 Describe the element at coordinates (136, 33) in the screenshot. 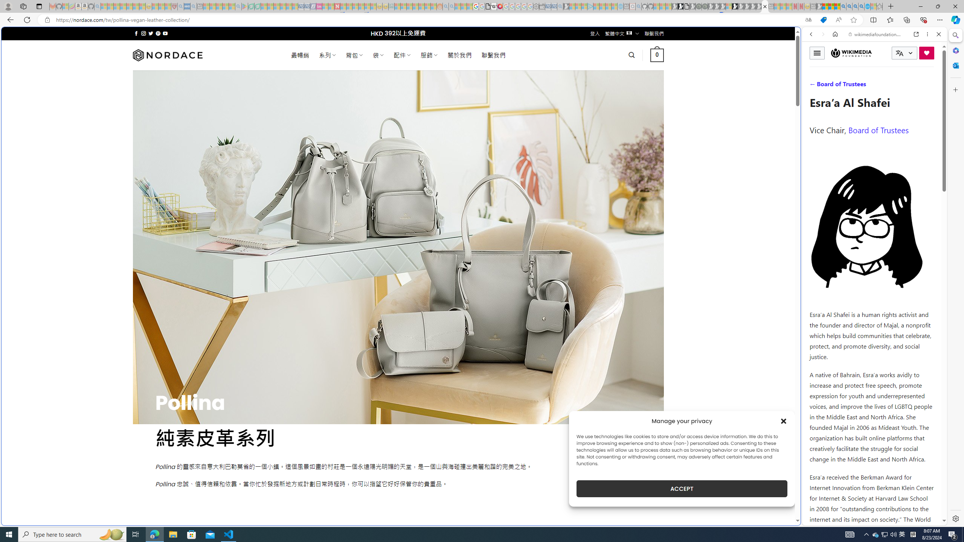

I see `Follow on Facebook` at that location.